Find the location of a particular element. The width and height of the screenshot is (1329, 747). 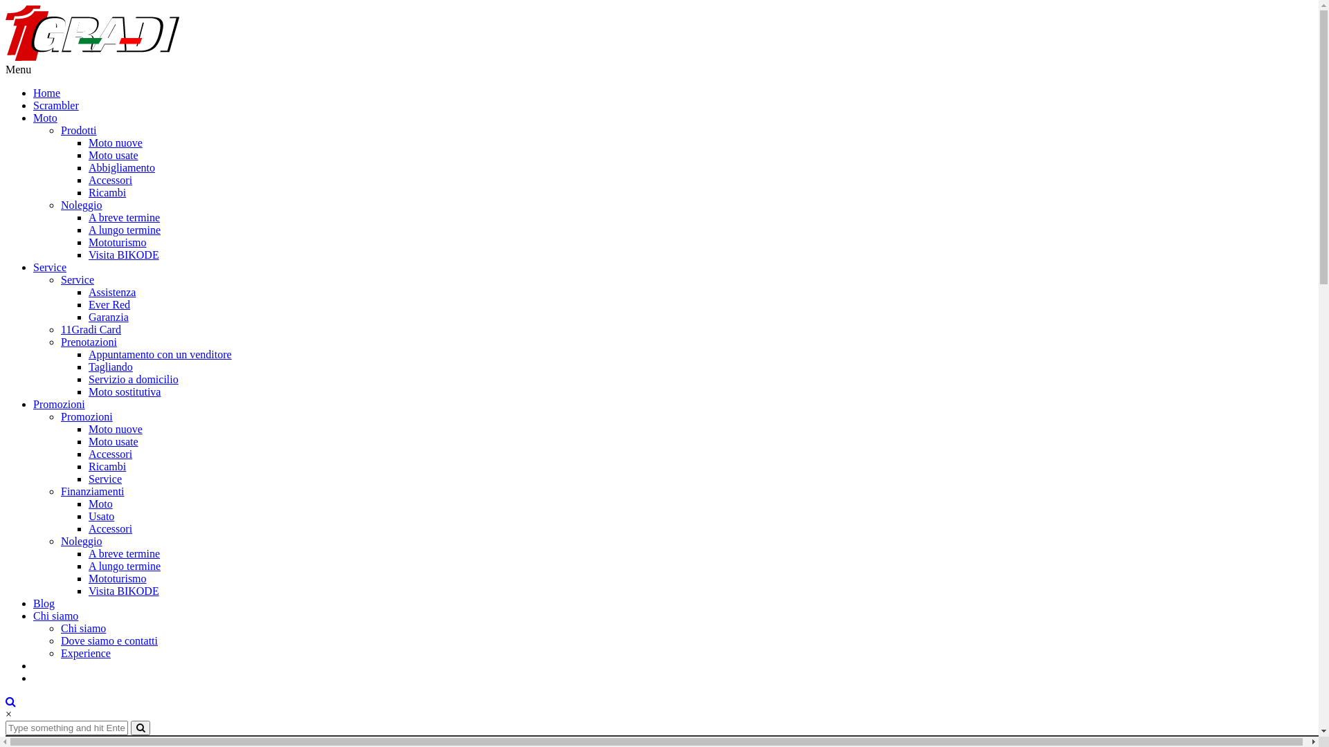

Service is located at coordinates (105, 479).